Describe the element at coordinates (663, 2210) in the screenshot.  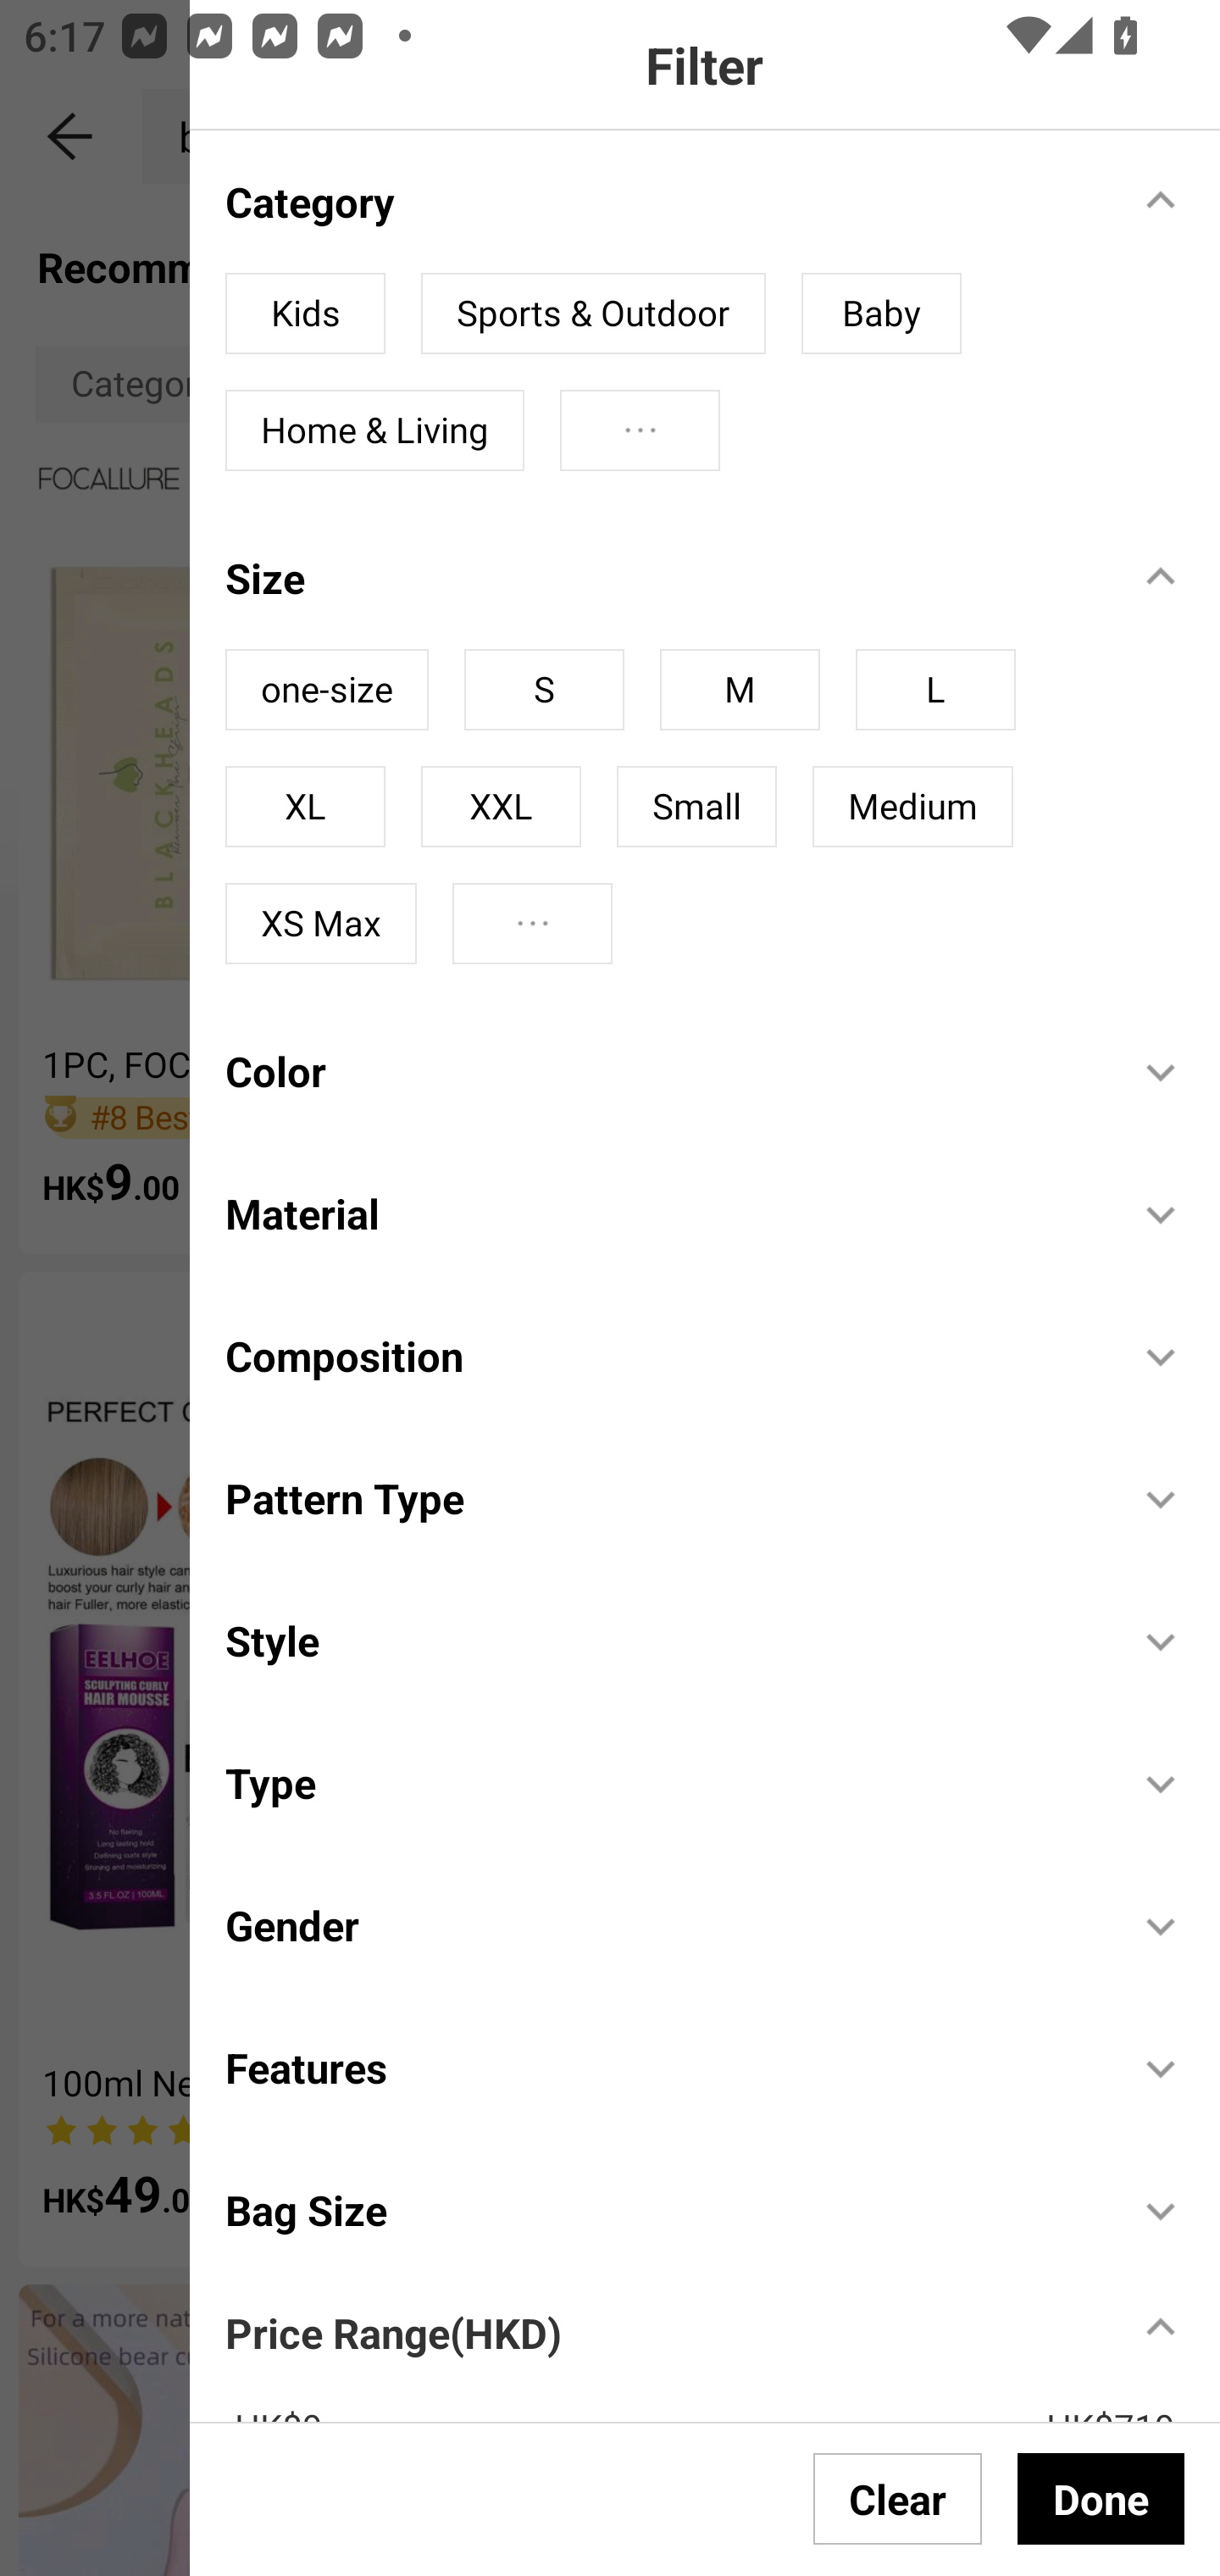
I see `Bag Size` at that location.